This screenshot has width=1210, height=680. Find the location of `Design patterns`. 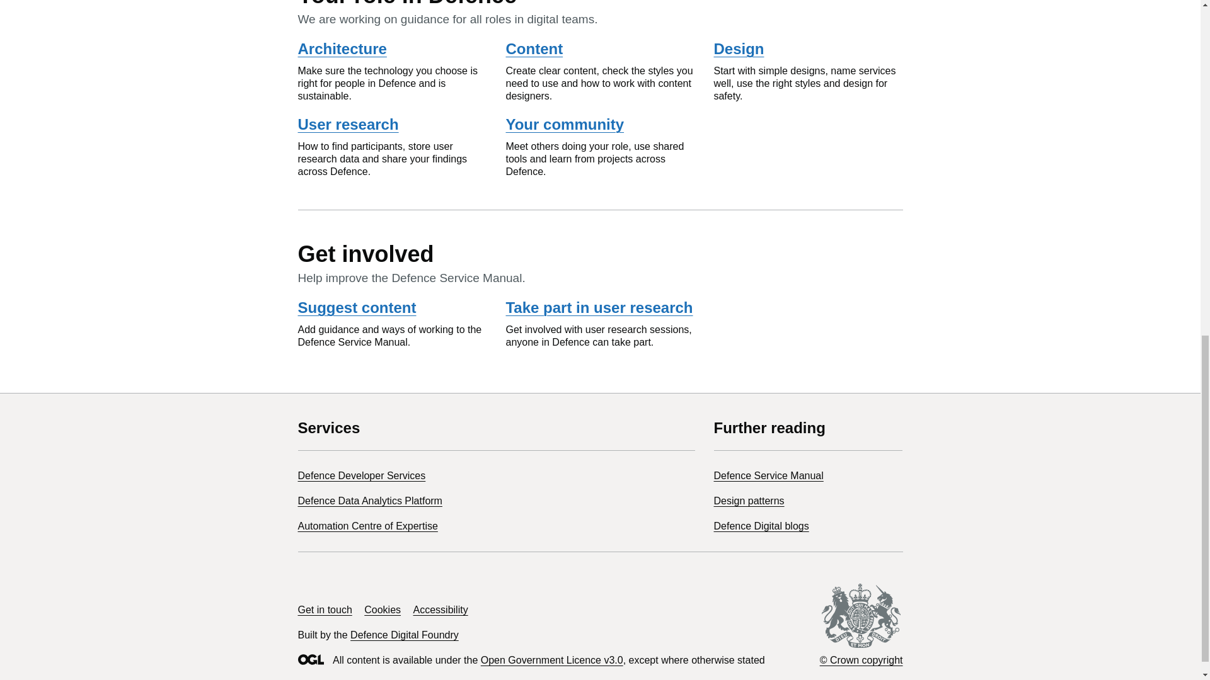

Design patterns is located at coordinates (749, 501).